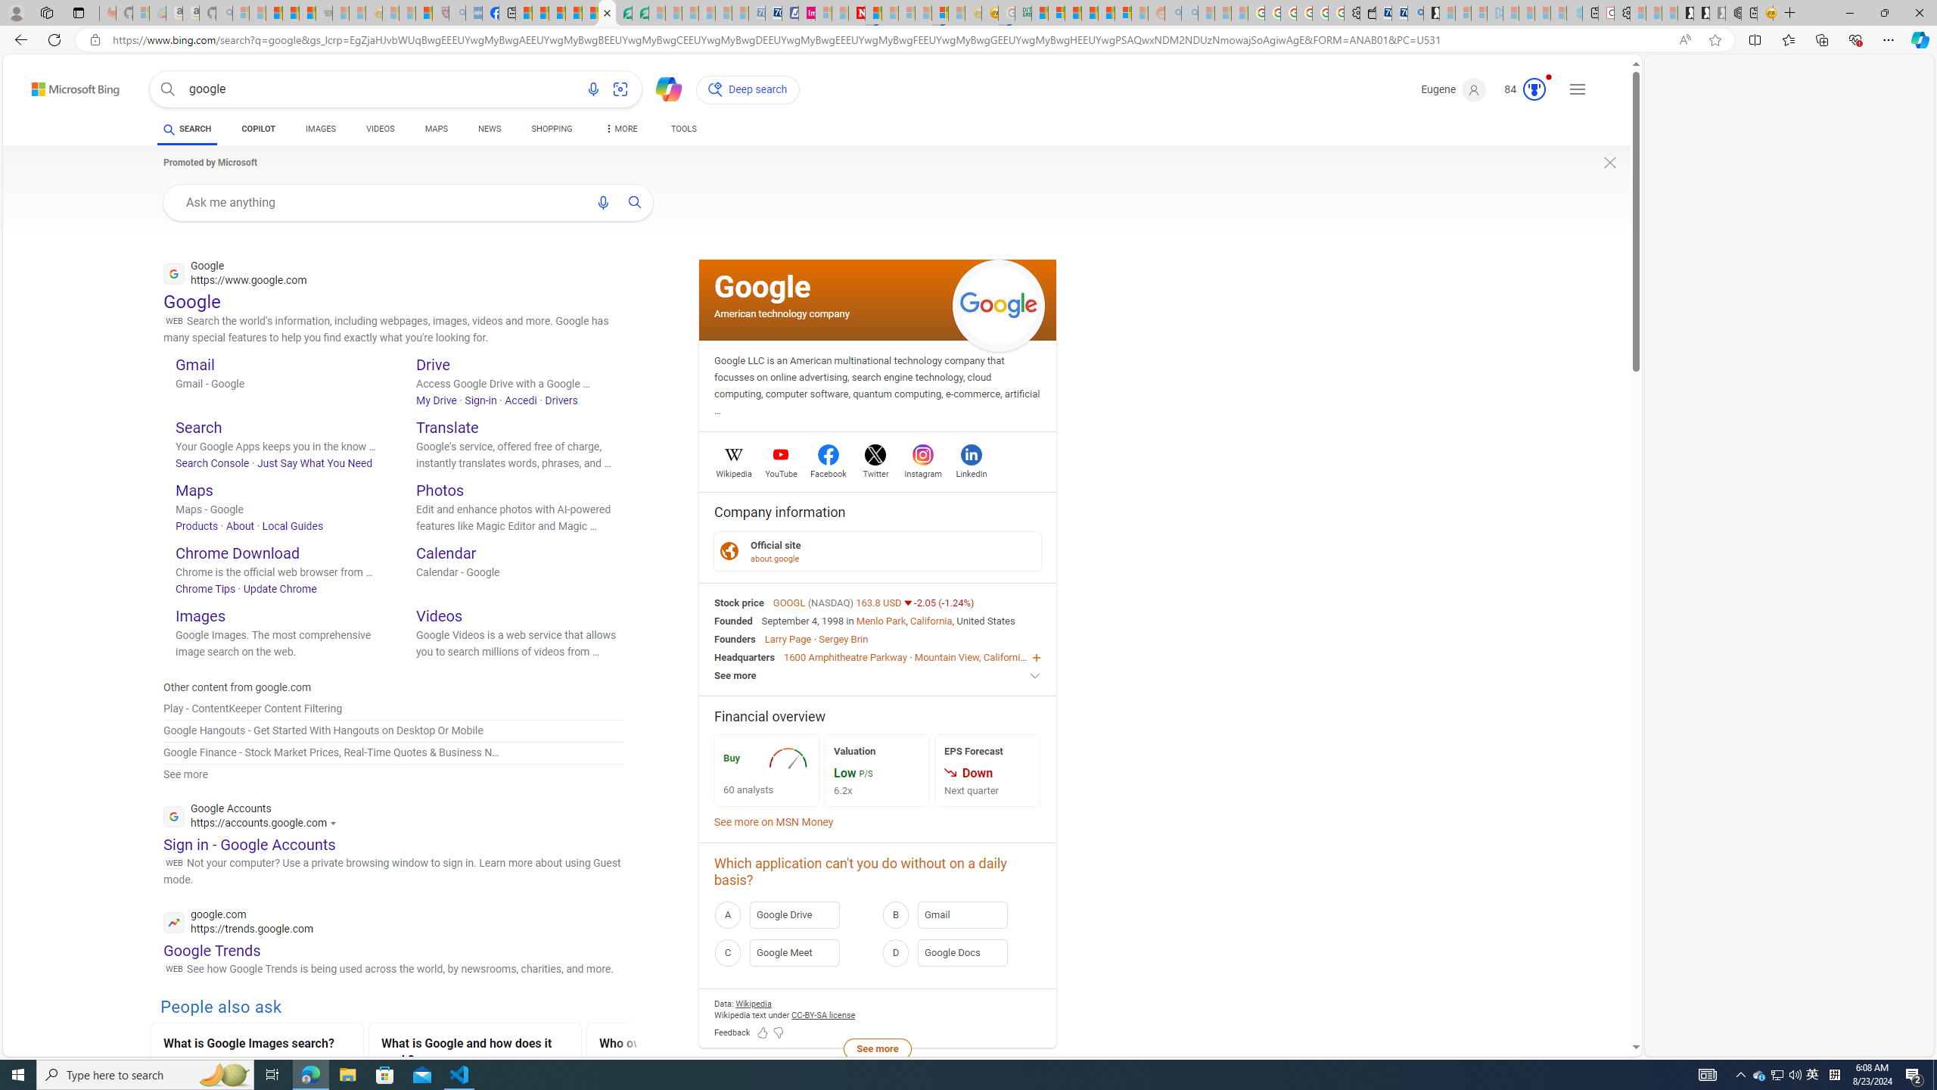 This screenshot has height=1090, width=1937. What do you see at coordinates (734, 621) in the screenshot?
I see `Founded` at bounding box center [734, 621].